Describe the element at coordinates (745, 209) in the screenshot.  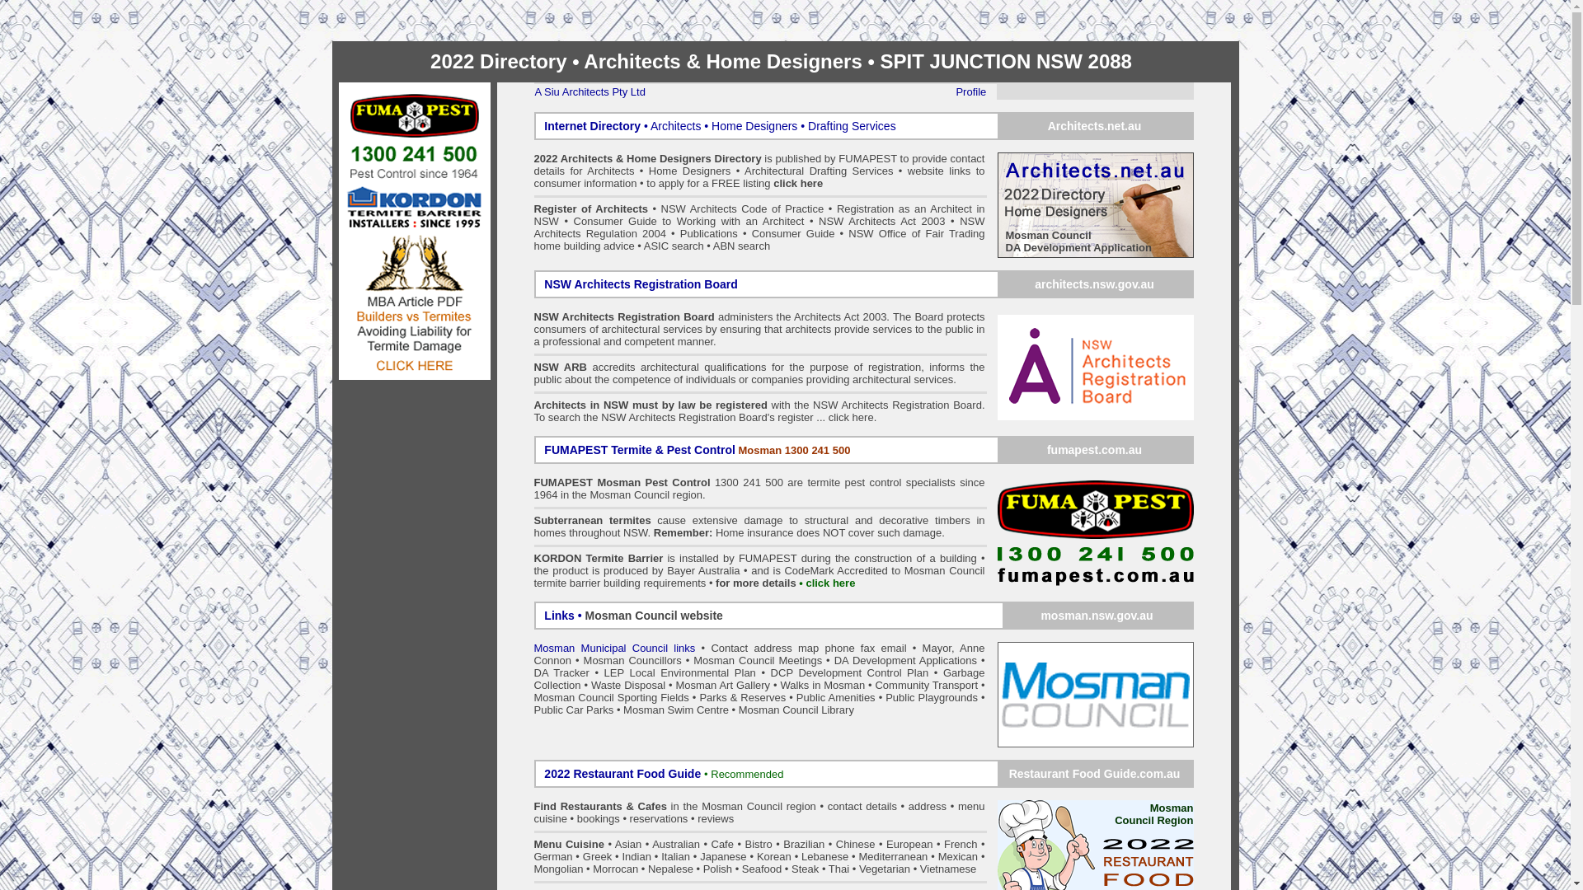
I see `NSW Architects Code of Practice` at that location.